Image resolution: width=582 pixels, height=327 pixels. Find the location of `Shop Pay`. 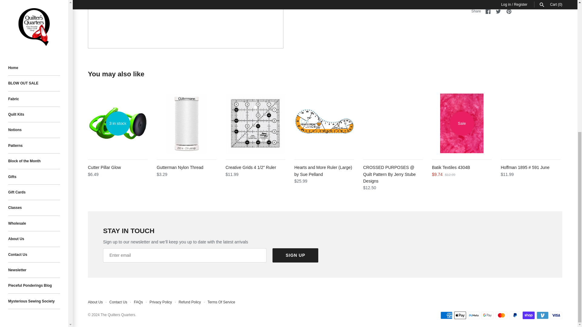

Shop Pay is located at coordinates (529, 315).